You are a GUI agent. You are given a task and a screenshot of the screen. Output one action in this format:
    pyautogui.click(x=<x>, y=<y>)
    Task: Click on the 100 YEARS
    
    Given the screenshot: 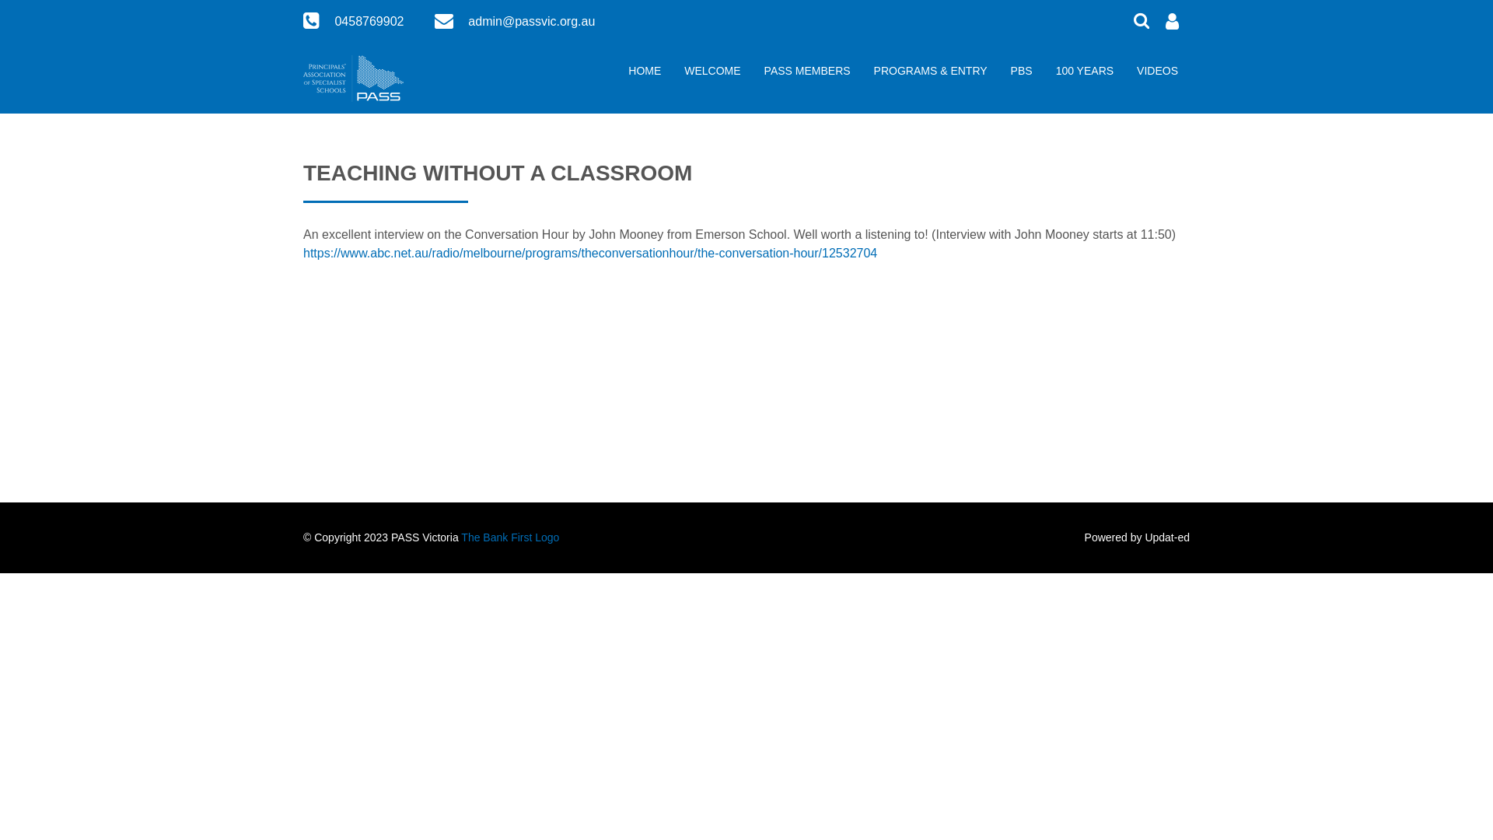 What is the action you would take?
    pyautogui.click(x=1085, y=73)
    